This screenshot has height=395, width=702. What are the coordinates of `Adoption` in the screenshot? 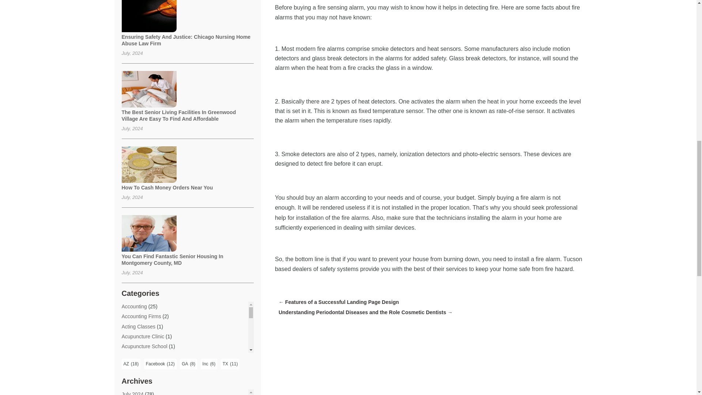 It's located at (132, 366).